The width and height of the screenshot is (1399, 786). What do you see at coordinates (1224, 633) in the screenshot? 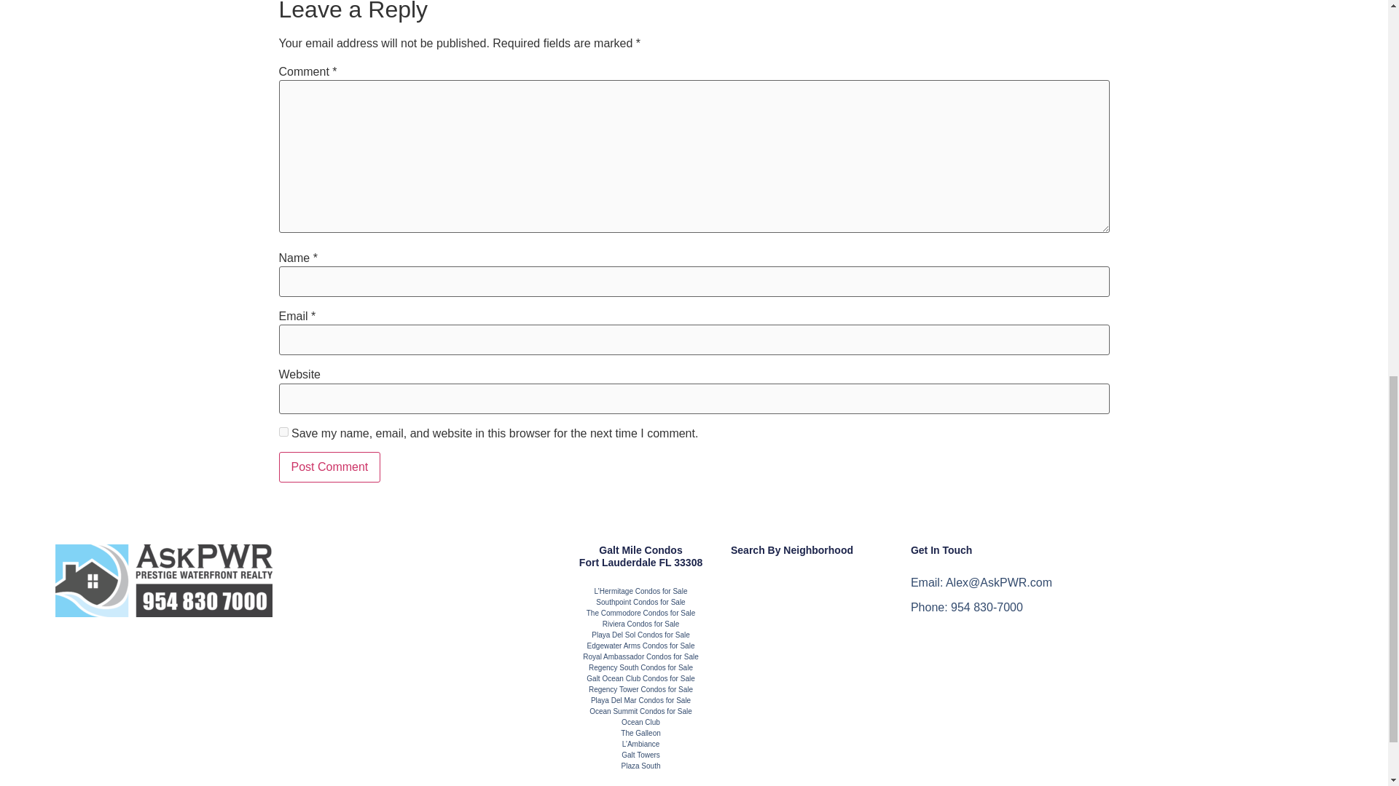
I see `3351 Galt Ocean Dr Fort Lauderdale, FL 33308` at bounding box center [1224, 633].